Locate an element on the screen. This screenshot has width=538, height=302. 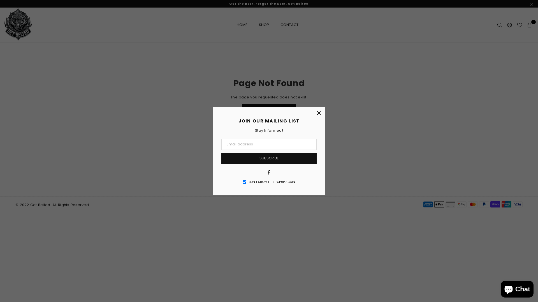
Shopify online store chat is located at coordinates (517, 288).